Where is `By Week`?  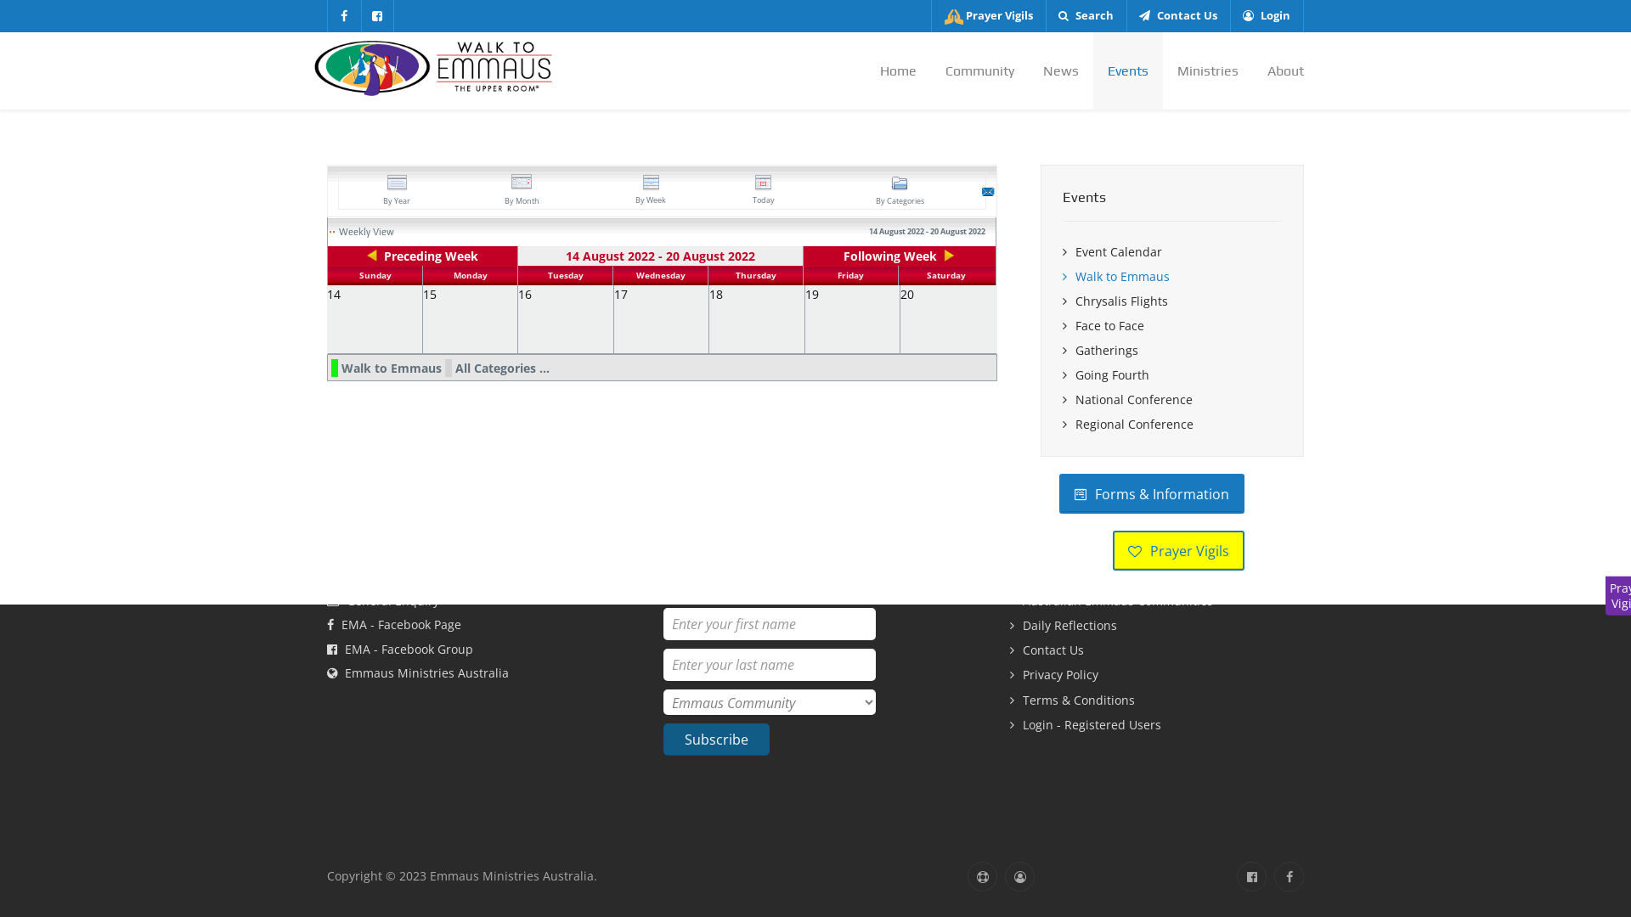 By Week is located at coordinates (651, 190).